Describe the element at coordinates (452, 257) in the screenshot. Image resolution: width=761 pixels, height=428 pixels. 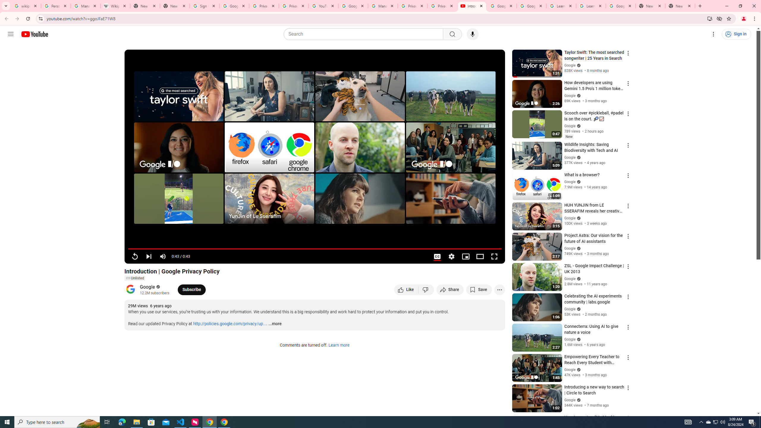
I see `Settings` at that location.